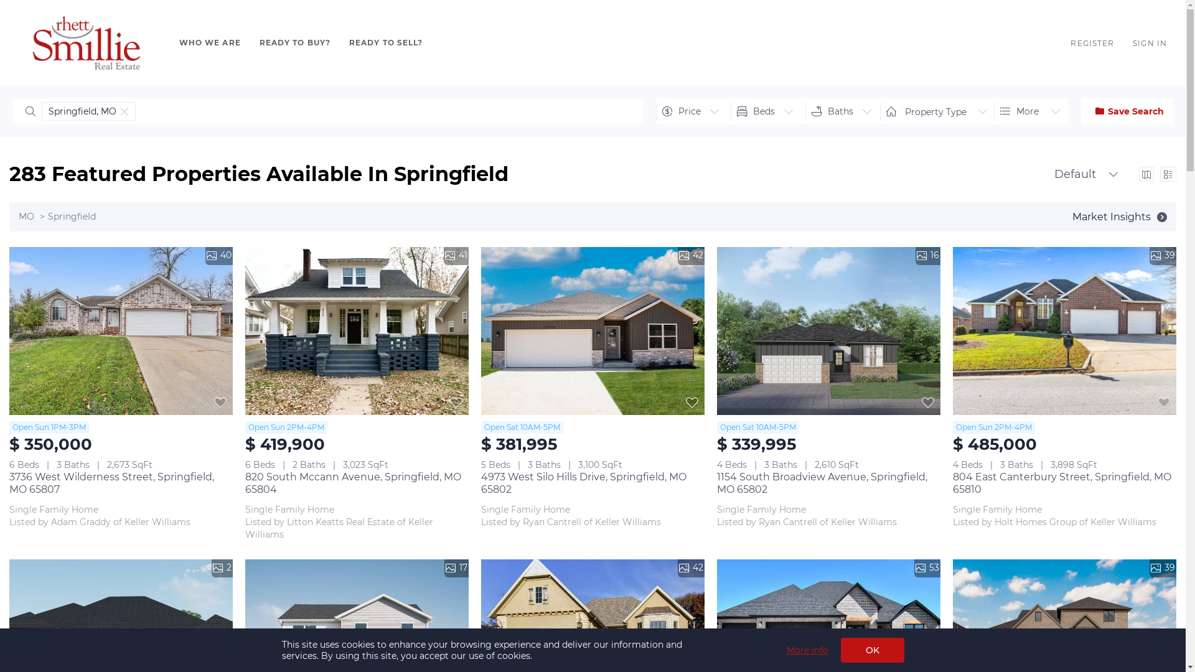  What do you see at coordinates (584, 483) in the screenshot?
I see `4973 West Silo Hills Drive, Springfield, MO 65802` at bounding box center [584, 483].